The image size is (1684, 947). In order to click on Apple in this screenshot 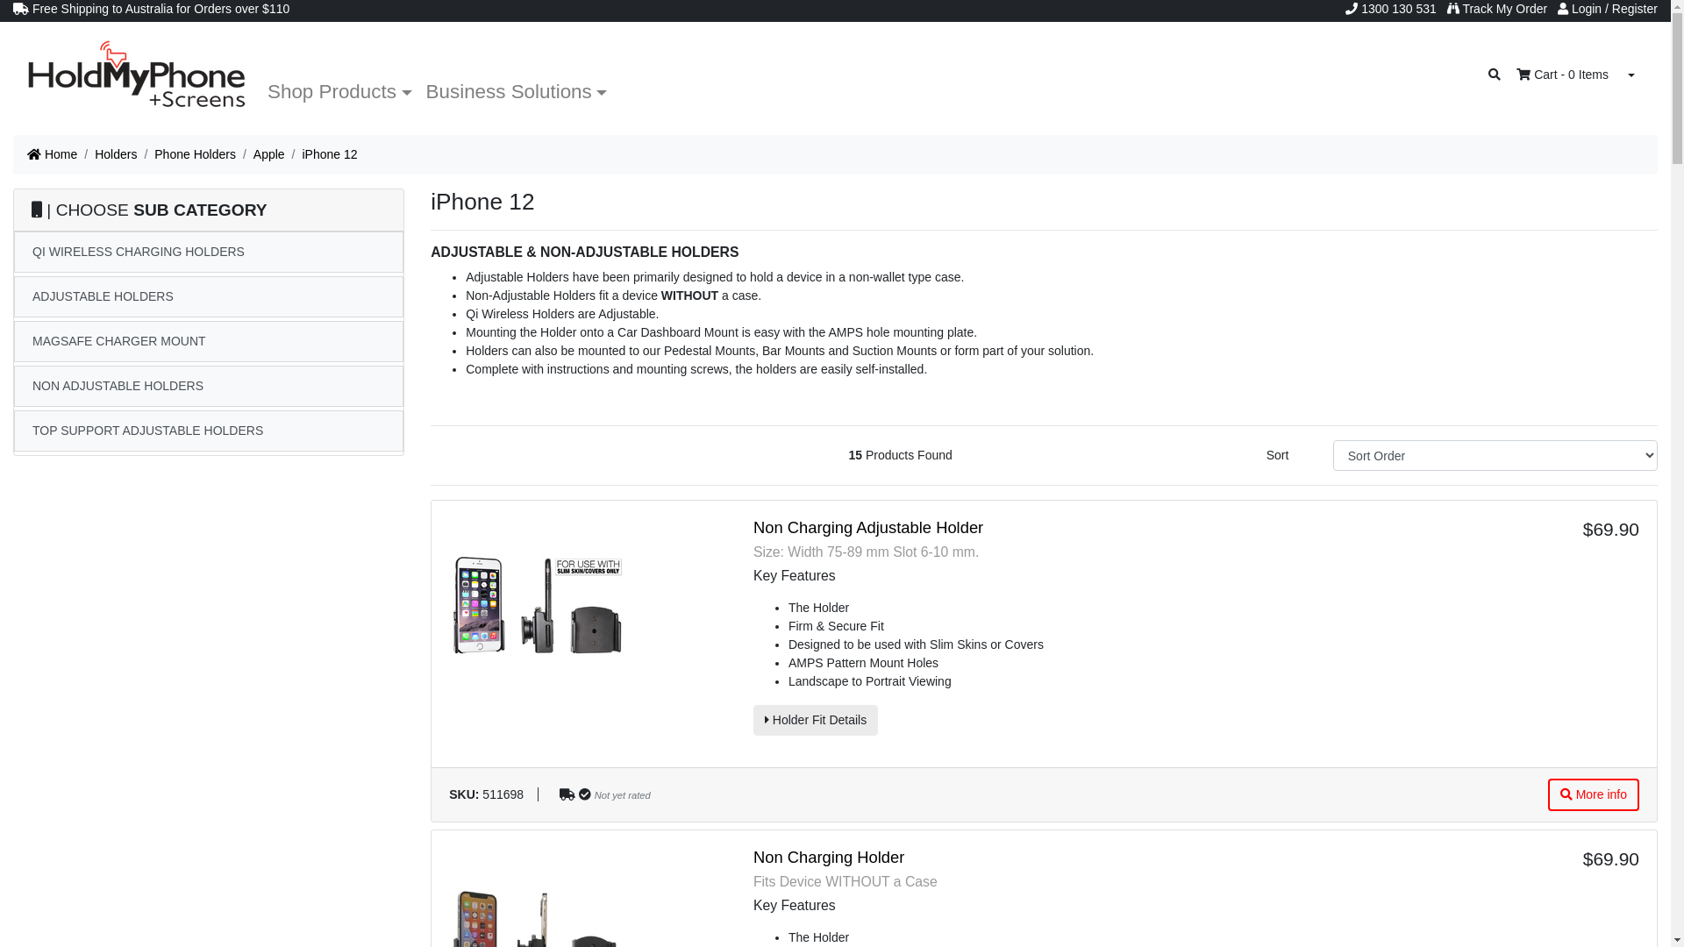, I will do `click(269, 154)`.